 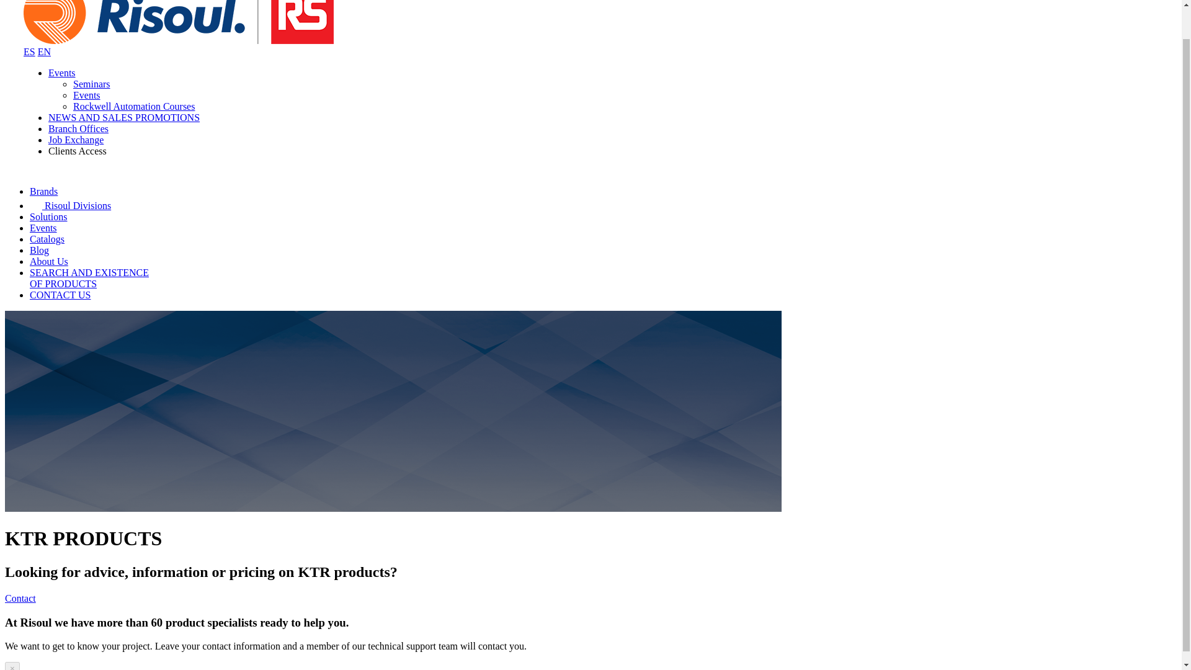 I want to click on Rockwell Automation Courses, so click(x=134, y=107).